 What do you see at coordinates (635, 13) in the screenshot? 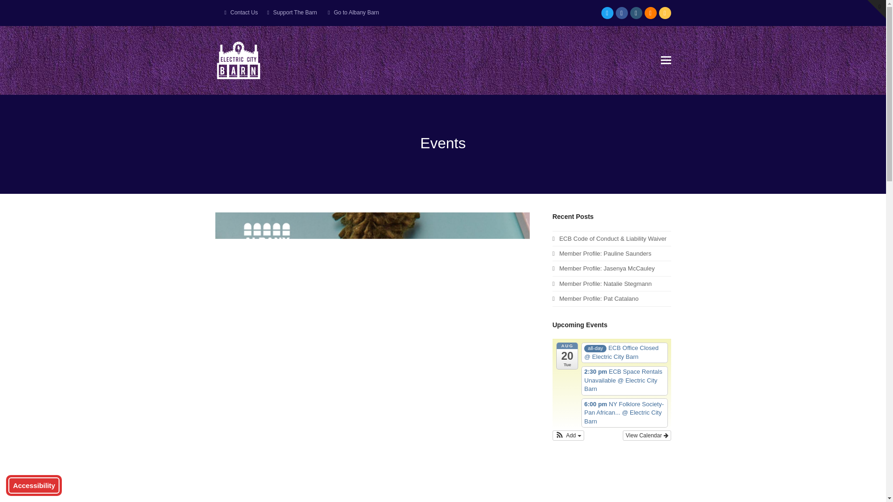
I see `Instagram` at bounding box center [635, 13].